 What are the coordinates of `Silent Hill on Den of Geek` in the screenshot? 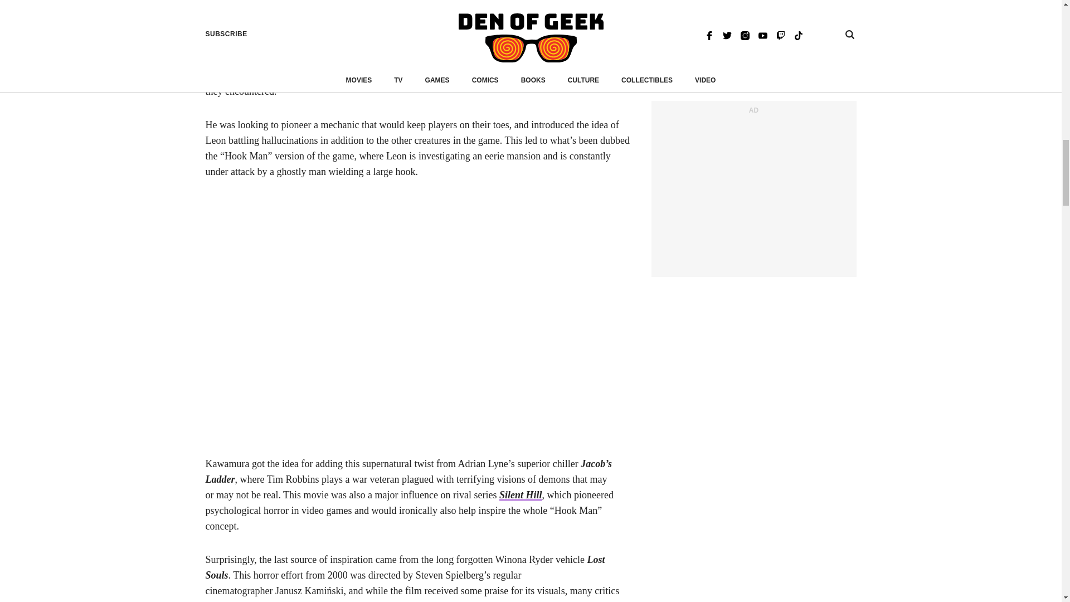 It's located at (521, 495).